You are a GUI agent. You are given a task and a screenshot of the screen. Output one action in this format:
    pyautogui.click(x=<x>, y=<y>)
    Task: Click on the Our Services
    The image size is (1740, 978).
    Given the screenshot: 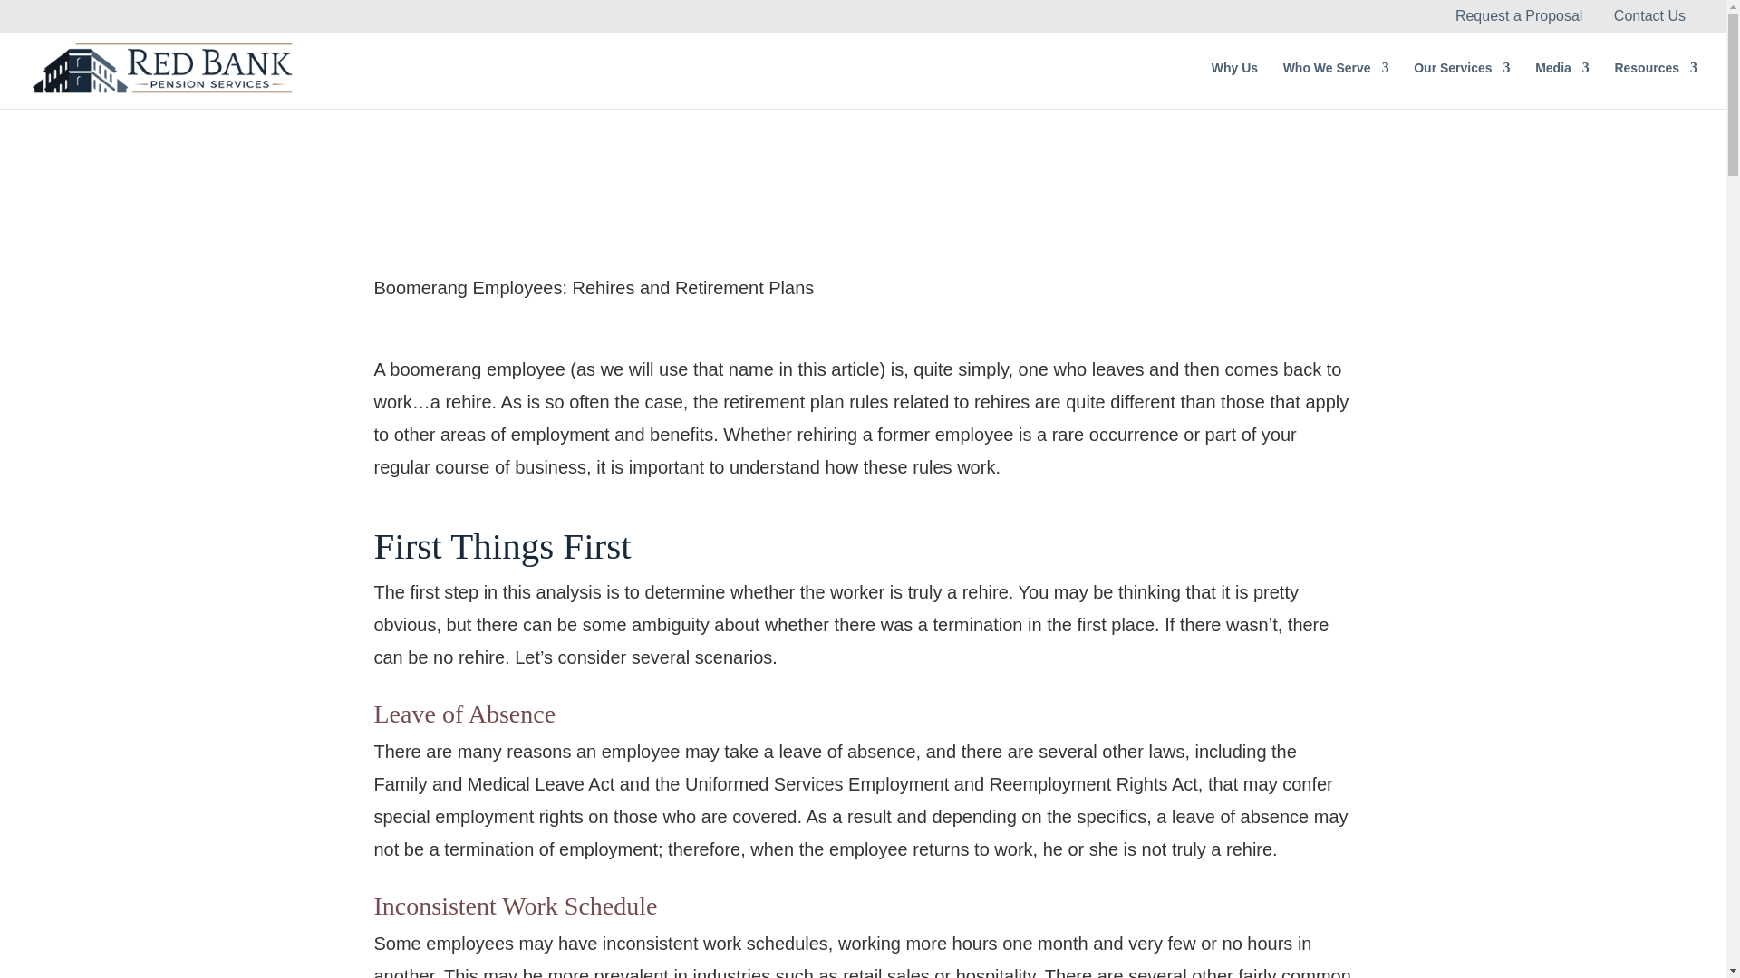 What is the action you would take?
    pyautogui.click(x=1461, y=85)
    